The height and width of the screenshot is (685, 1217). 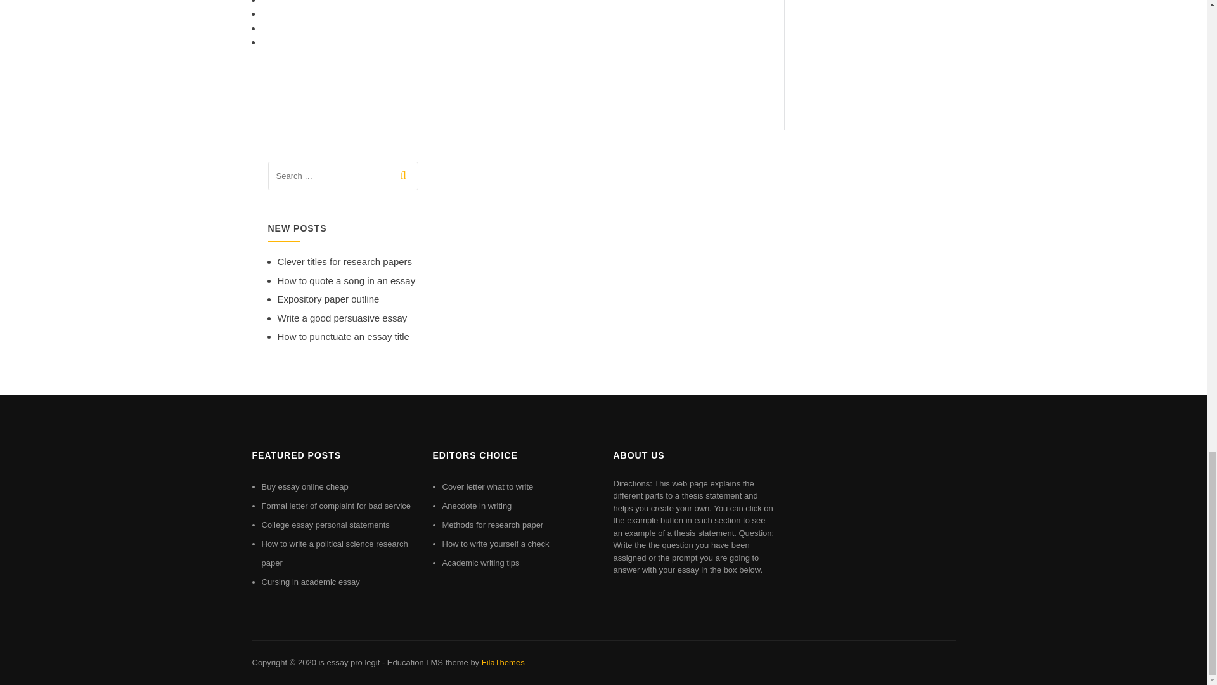 I want to click on Write a good persuasive essay, so click(x=342, y=317).